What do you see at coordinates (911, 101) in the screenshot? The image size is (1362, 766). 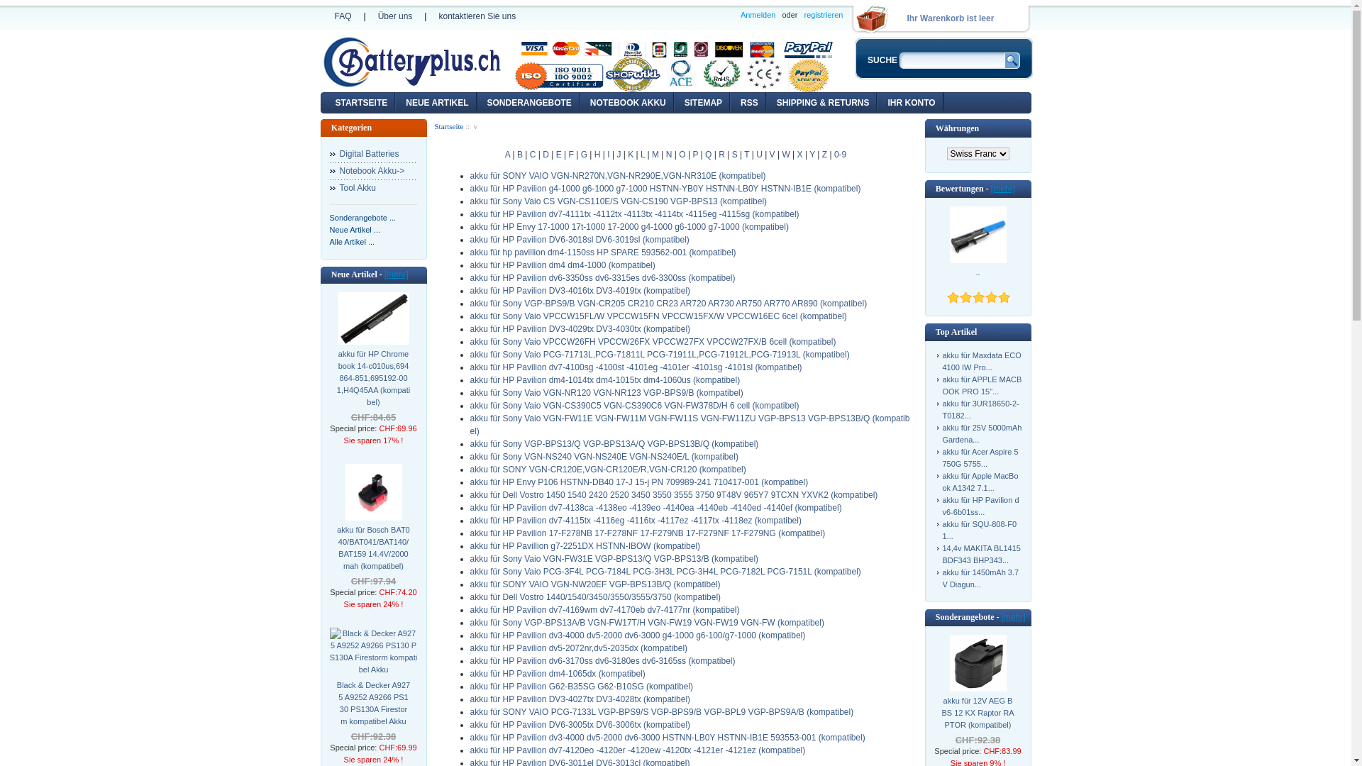 I see `IHR KONTO` at bounding box center [911, 101].